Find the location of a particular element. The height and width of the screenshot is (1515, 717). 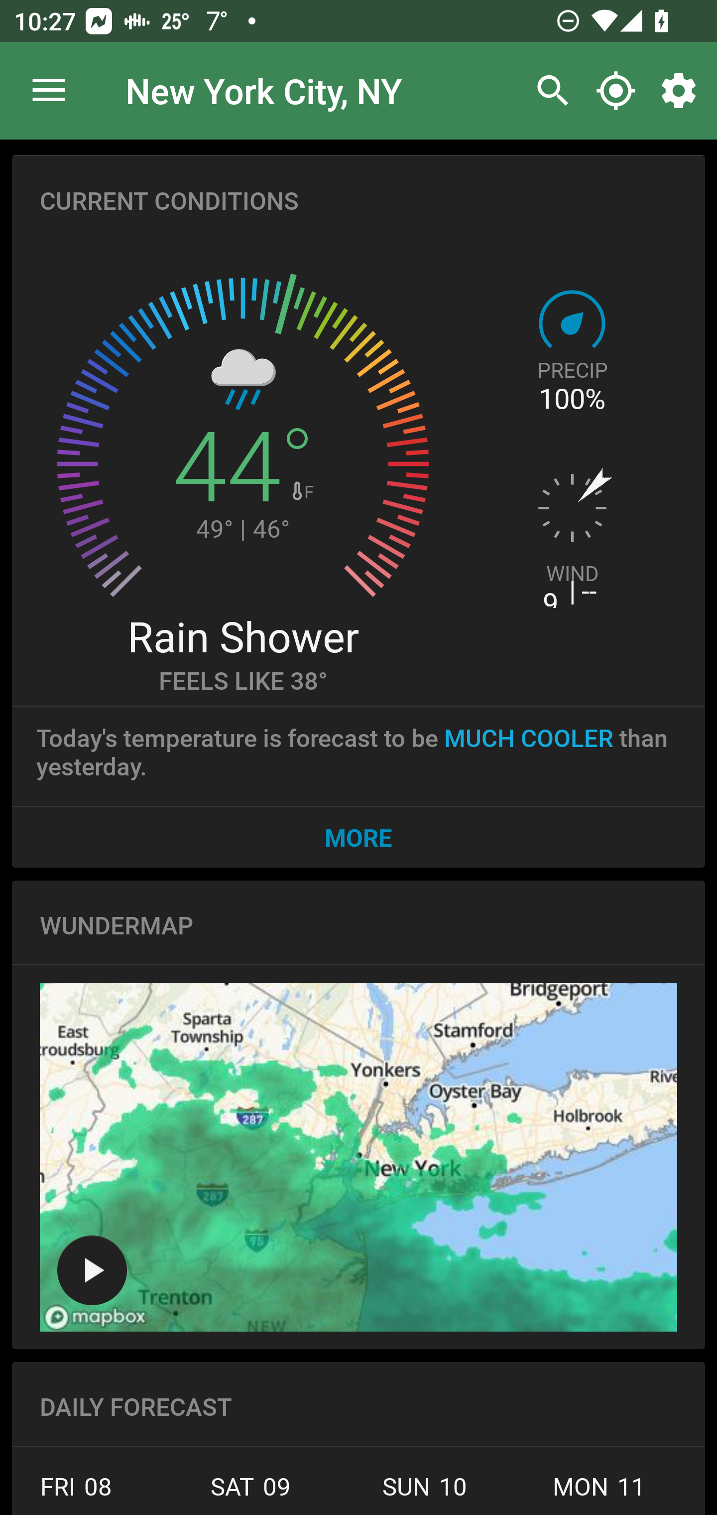

Weather Map is located at coordinates (358, 1157).